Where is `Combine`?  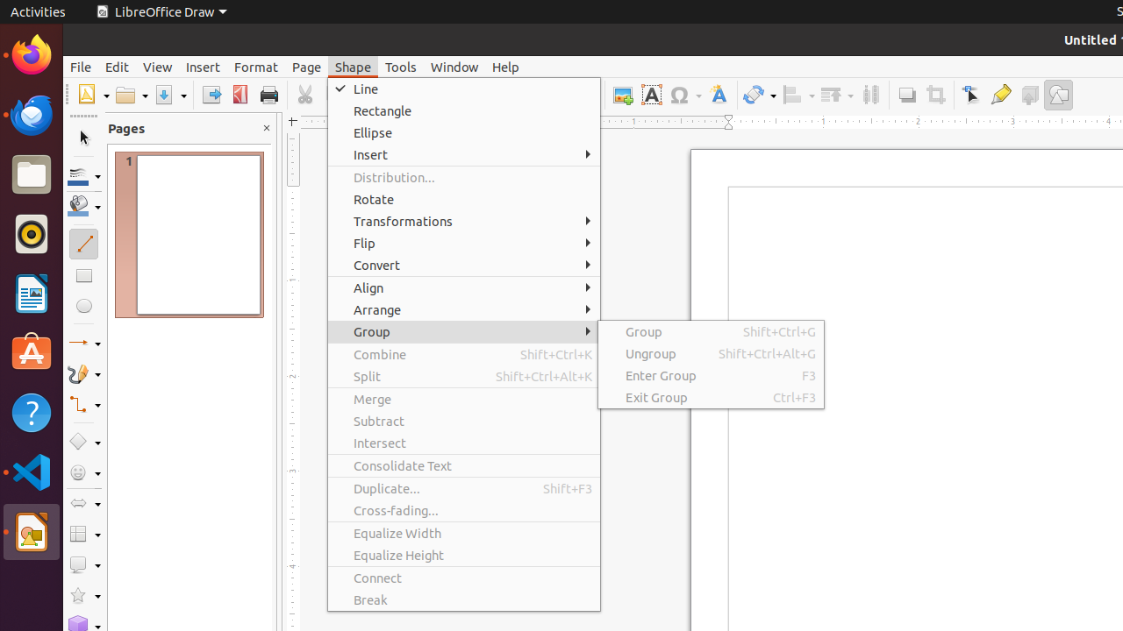
Combine is located at coordinates (464, 354).